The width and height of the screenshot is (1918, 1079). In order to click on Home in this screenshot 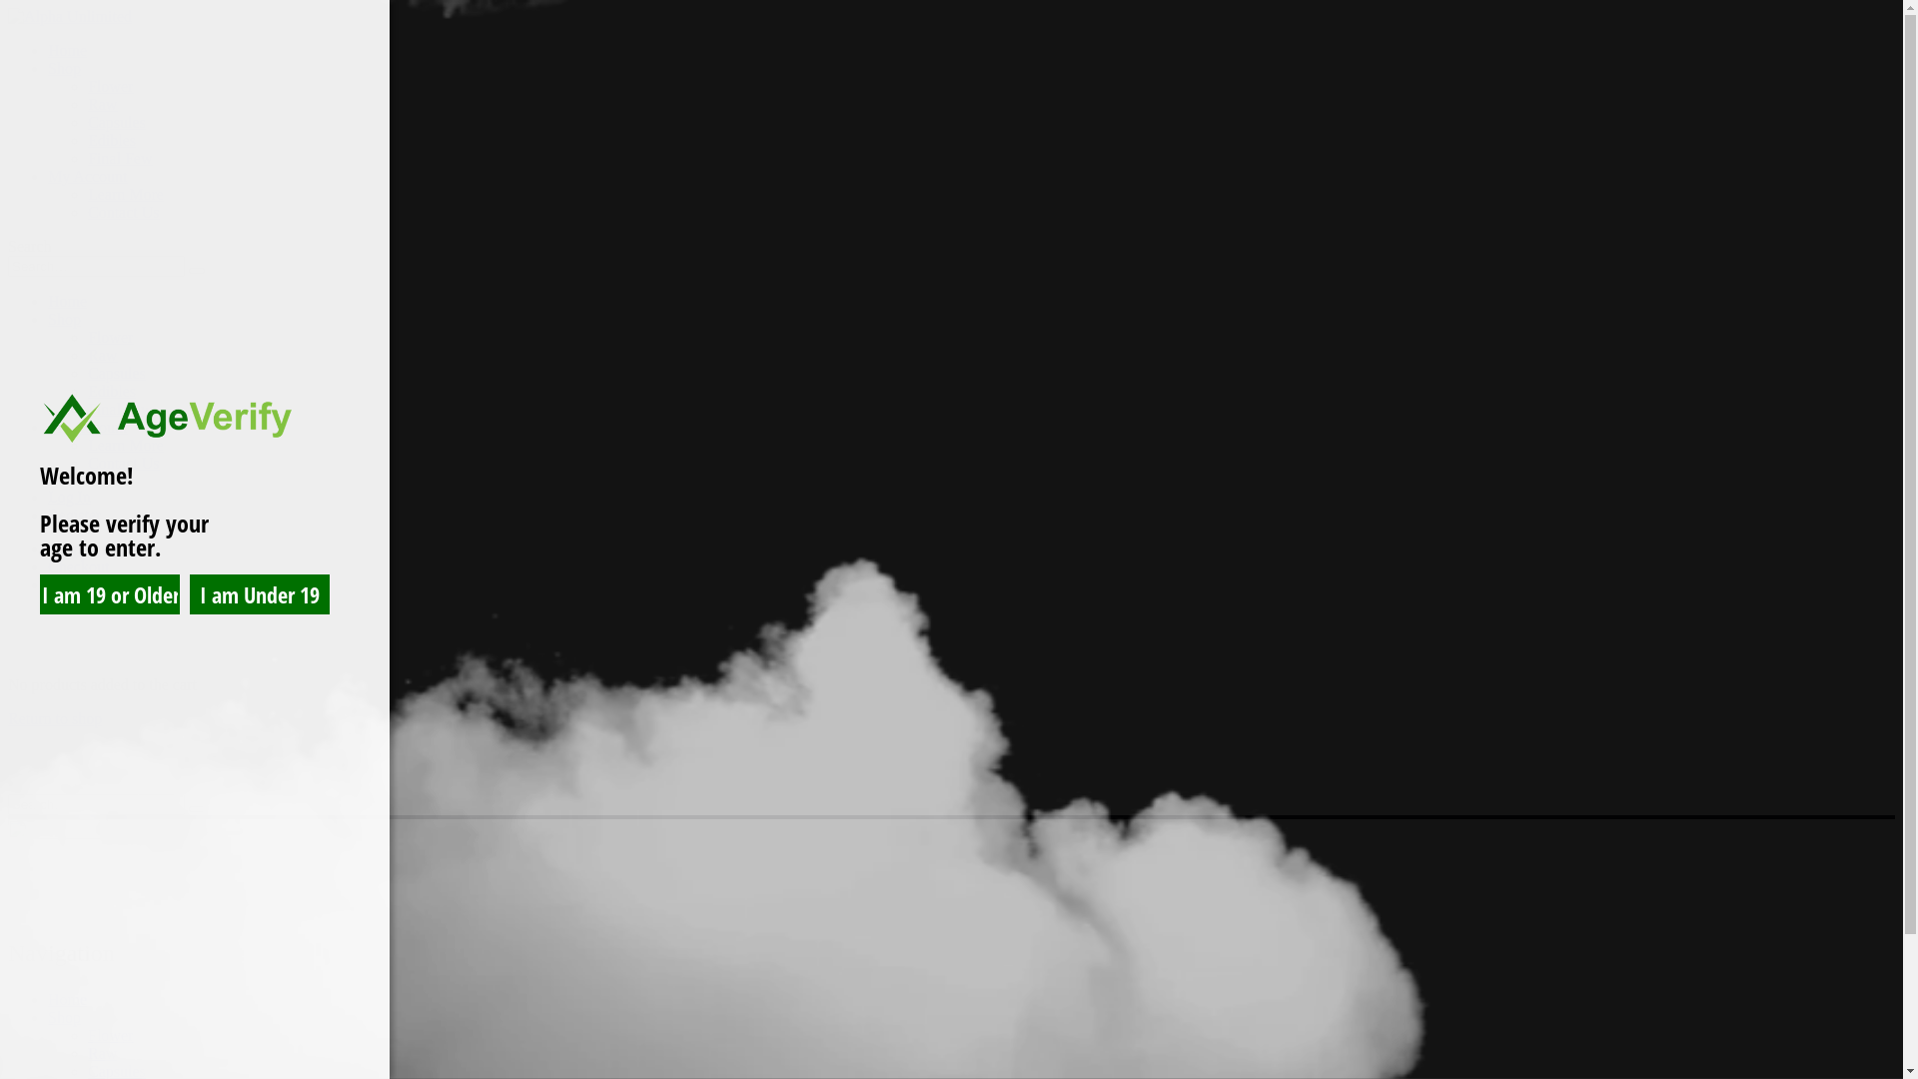, I will do `click(68, 50)`.